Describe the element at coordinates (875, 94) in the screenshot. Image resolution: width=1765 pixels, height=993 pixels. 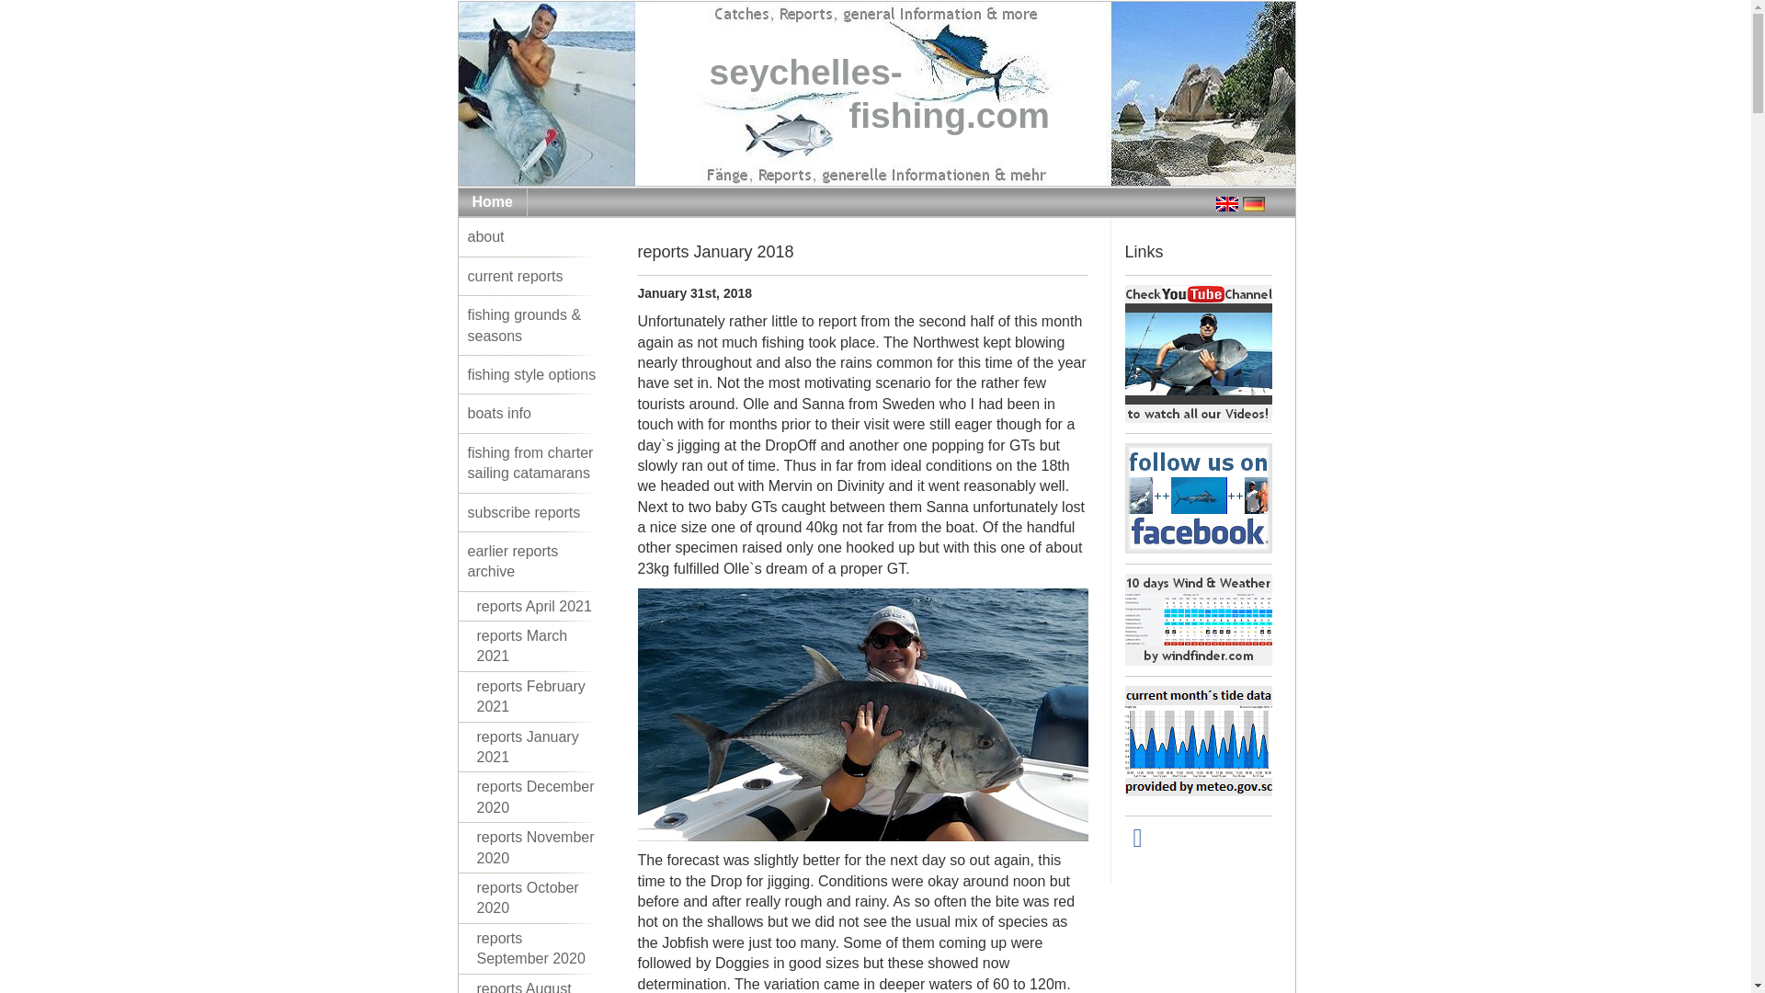
I see `reports August 2020` at that location.